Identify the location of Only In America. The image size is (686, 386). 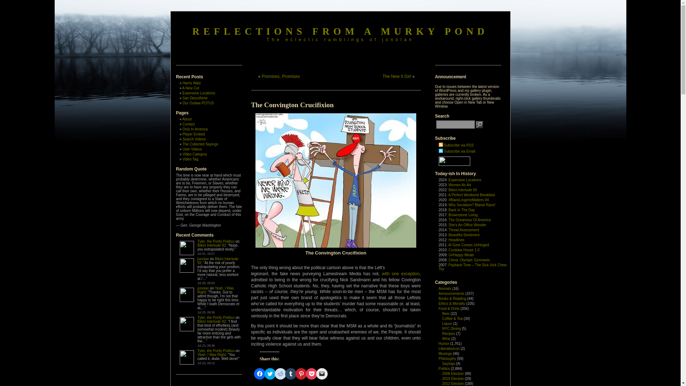
(195, 129).